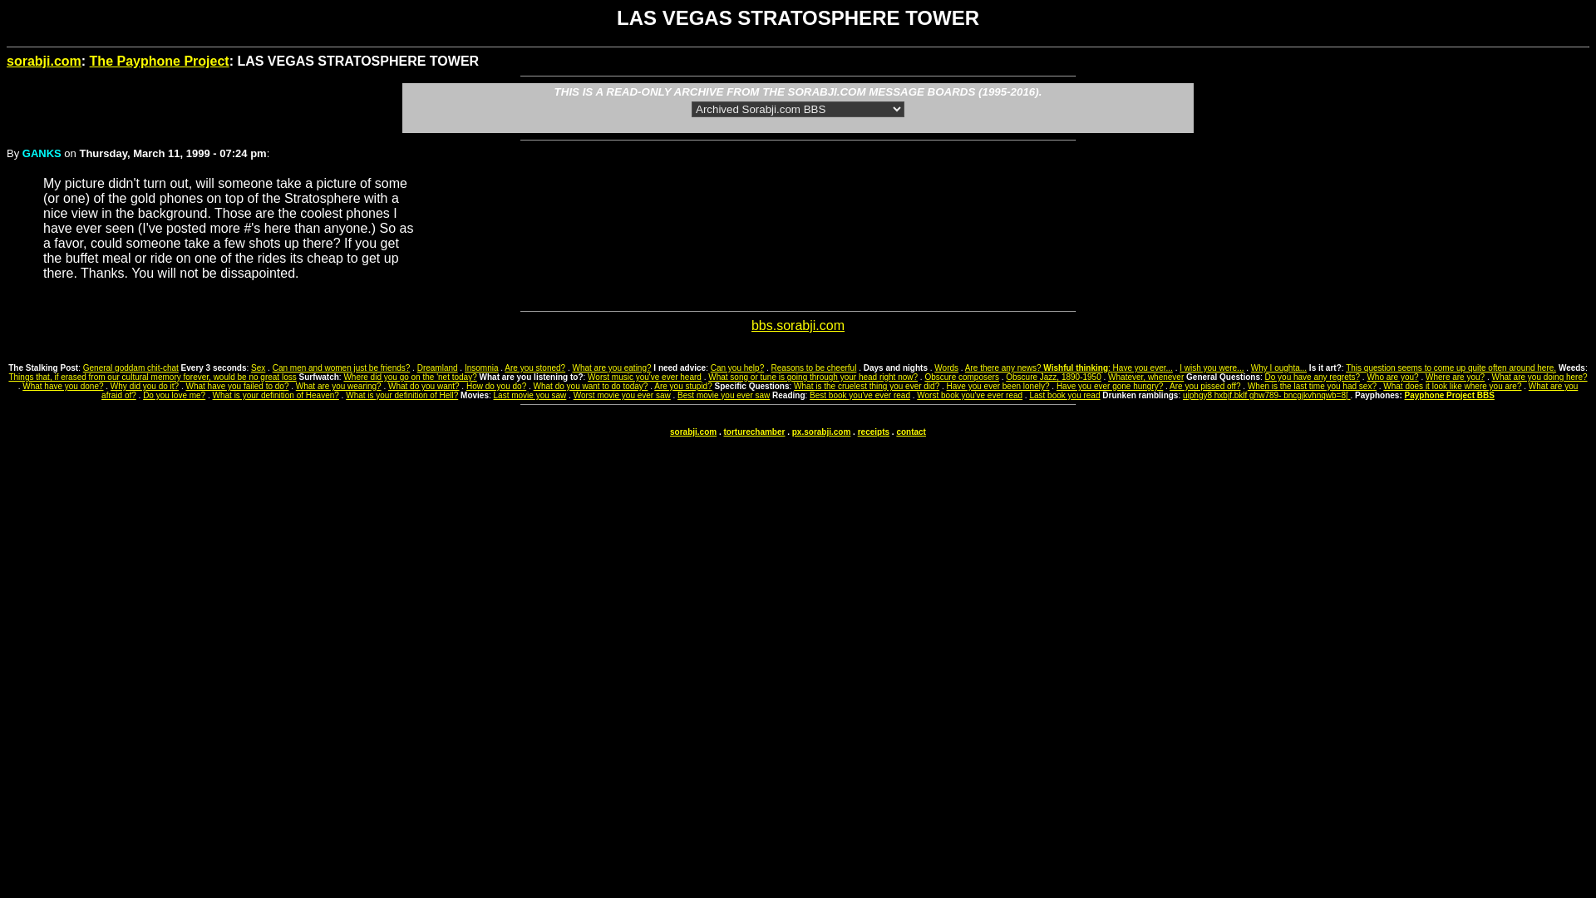 The height and width of the screenshot is (898, 1596). I want to click on What are you eating?, so click(611, 368).